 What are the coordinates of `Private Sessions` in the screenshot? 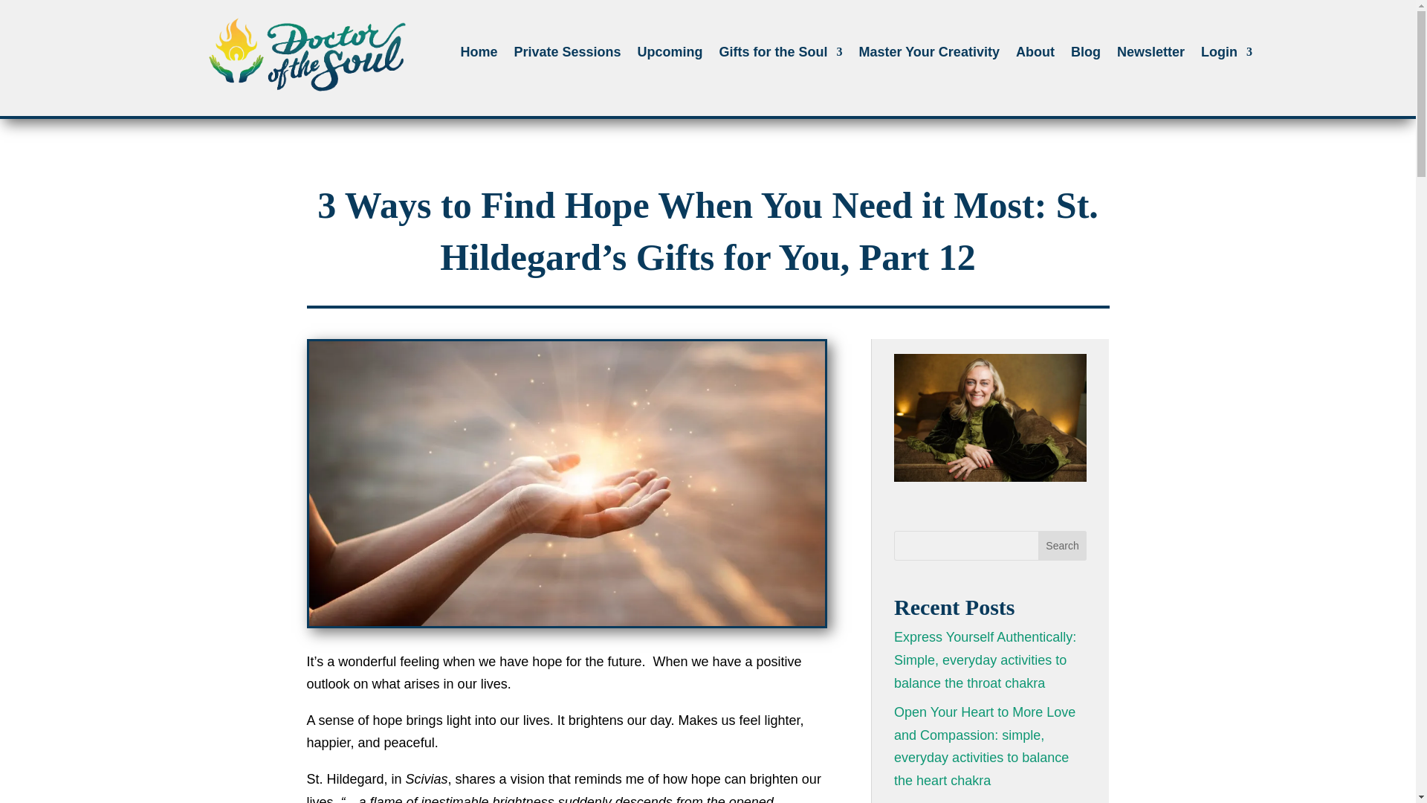 It's located at (567, 55).